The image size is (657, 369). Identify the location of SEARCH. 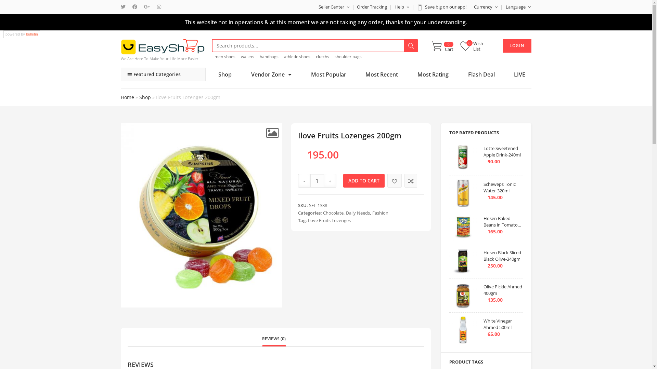
(411, 45).